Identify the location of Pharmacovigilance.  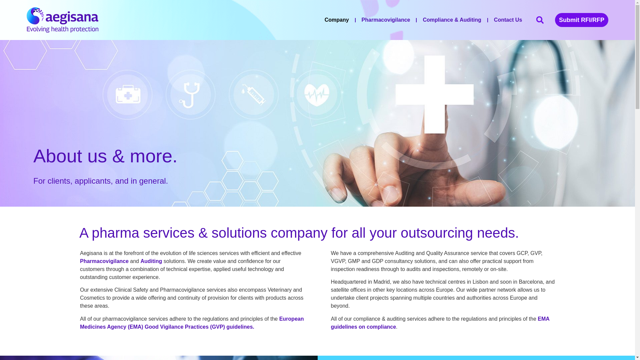
(386, 20).